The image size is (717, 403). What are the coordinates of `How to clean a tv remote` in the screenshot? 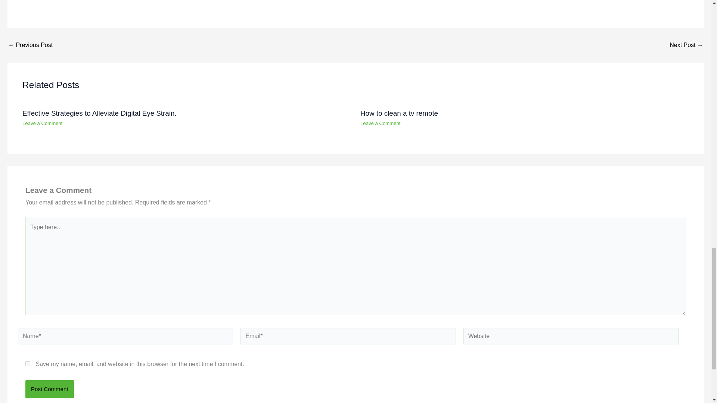 It's located at (686, 45).